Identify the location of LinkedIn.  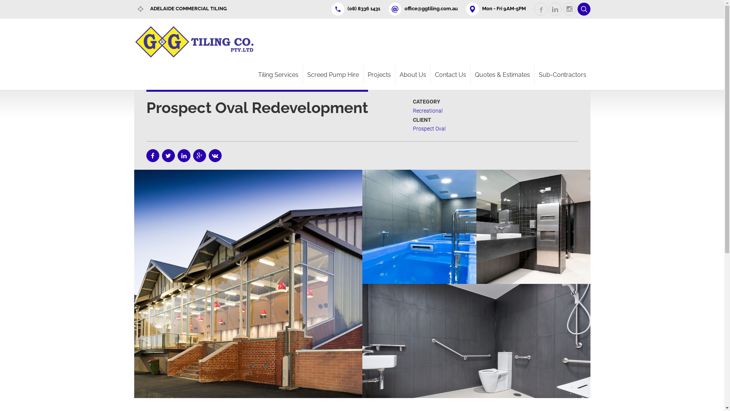
(184, 156).